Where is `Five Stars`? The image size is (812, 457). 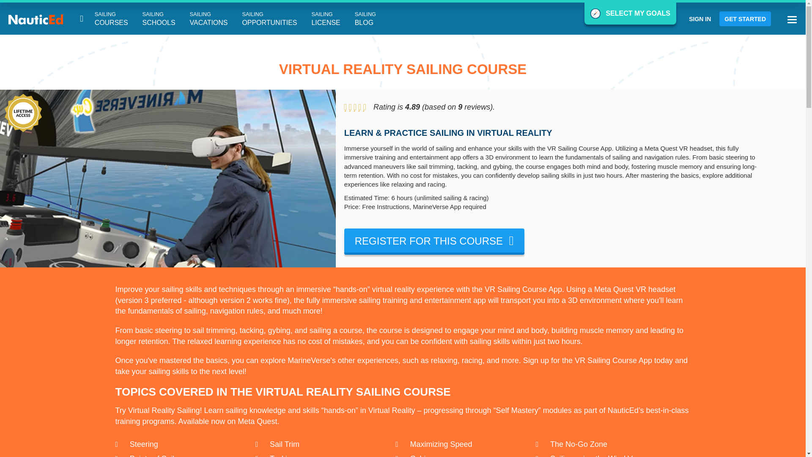
Five Stars is located at coordinates (365, 107).